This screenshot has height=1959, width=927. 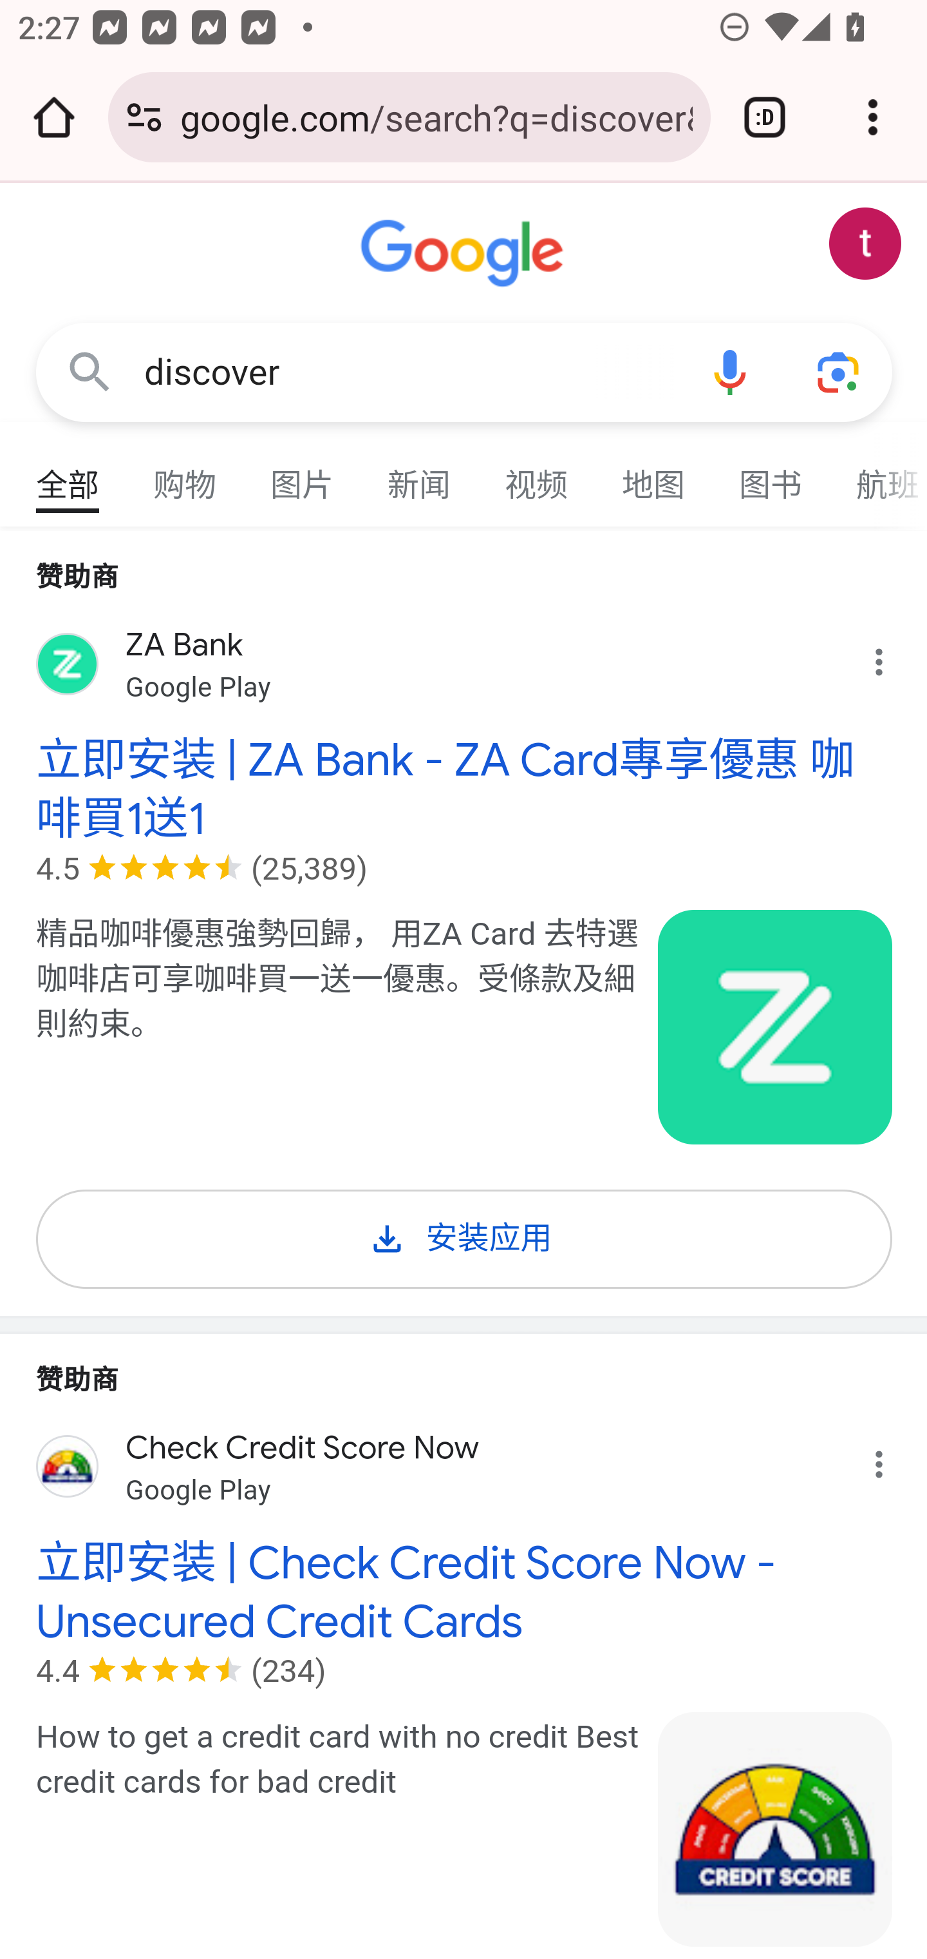 I want to click on 使用拍照功能或照片进行搜索, so click(x=839, y=371).